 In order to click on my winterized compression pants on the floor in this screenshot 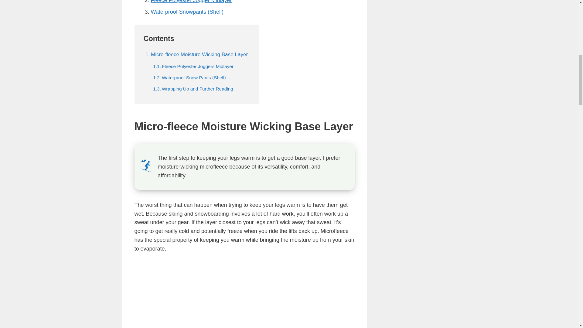, I will do `click(240, 295)`.